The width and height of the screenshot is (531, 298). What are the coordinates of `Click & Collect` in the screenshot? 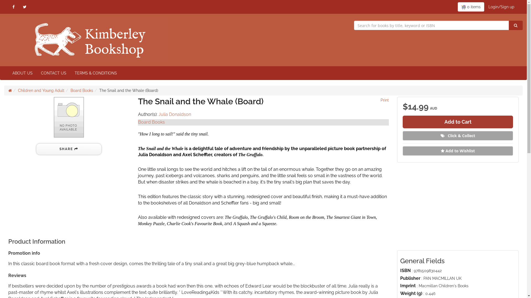 It's located at (458, 136).